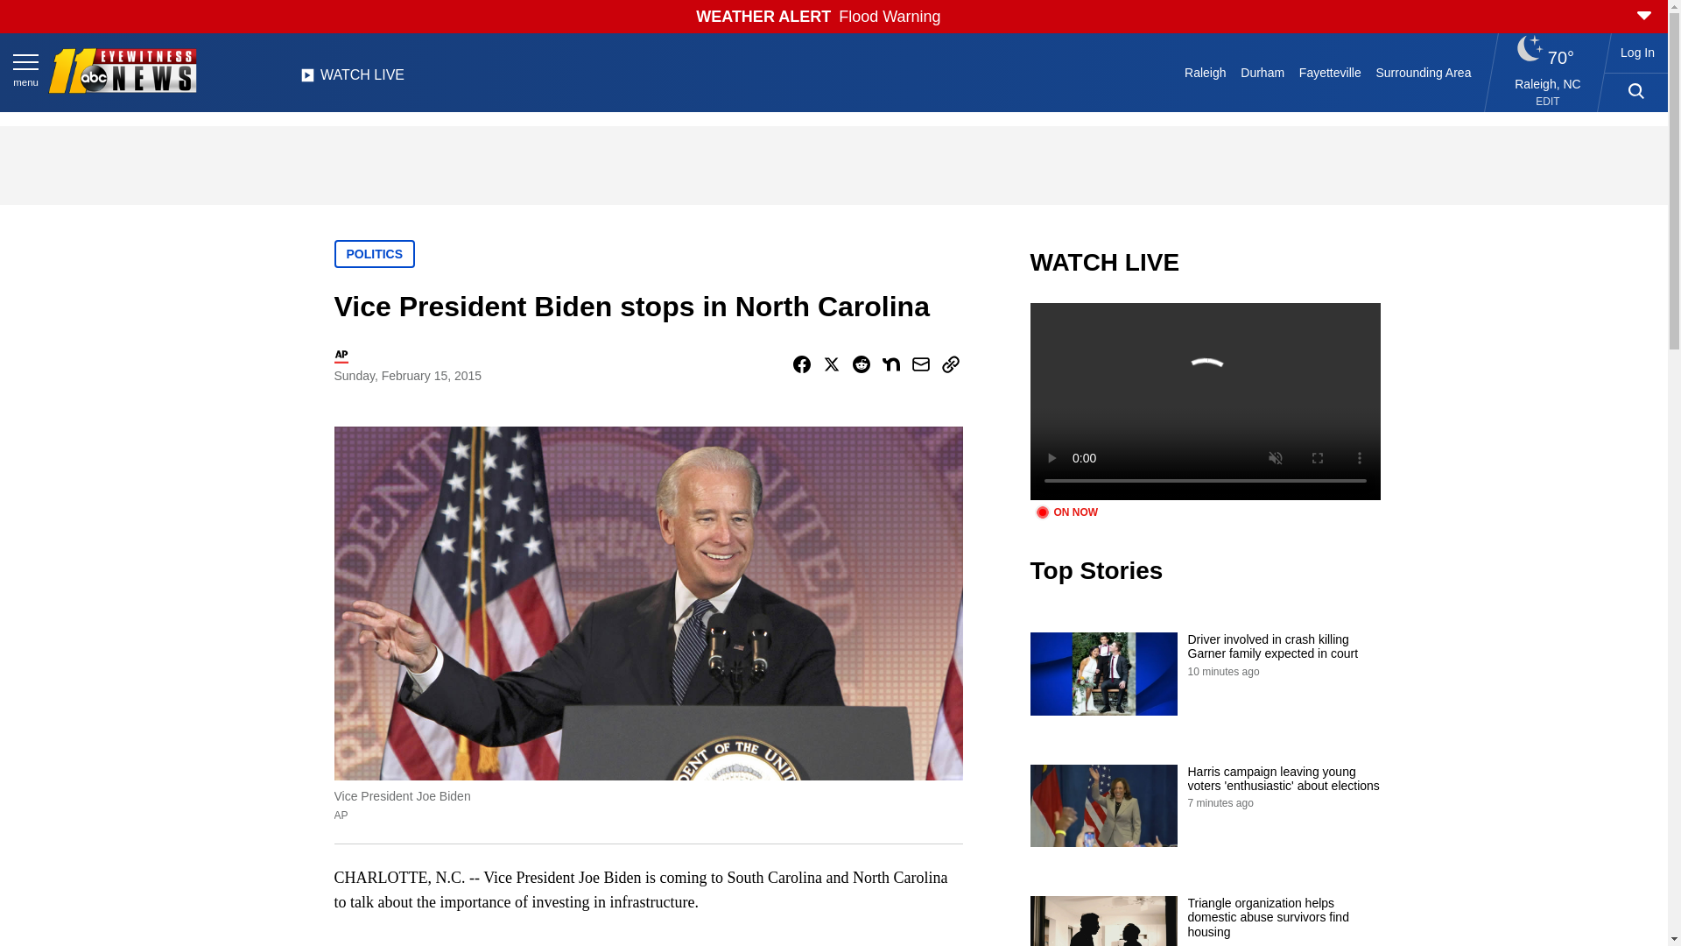  Describe the element at coordinates (1424, 72) in the screenshot. I see `Surrounding Area` at that location.